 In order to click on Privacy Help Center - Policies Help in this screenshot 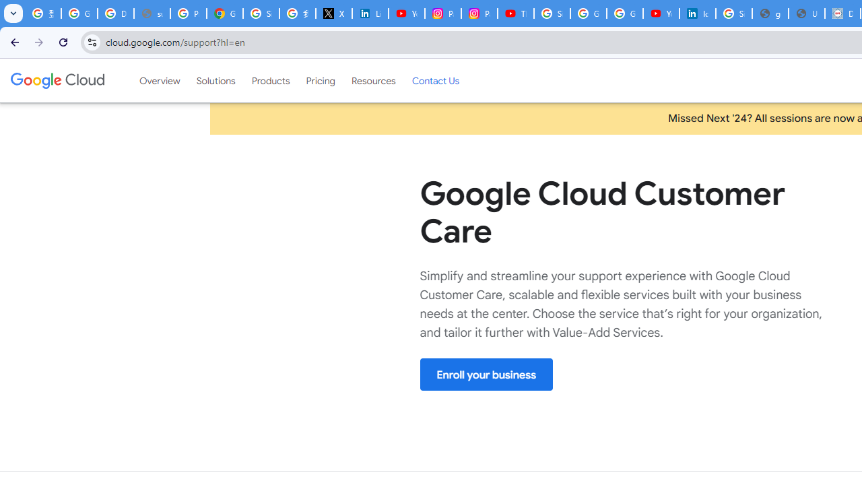, I will do `click(189, 13)`.